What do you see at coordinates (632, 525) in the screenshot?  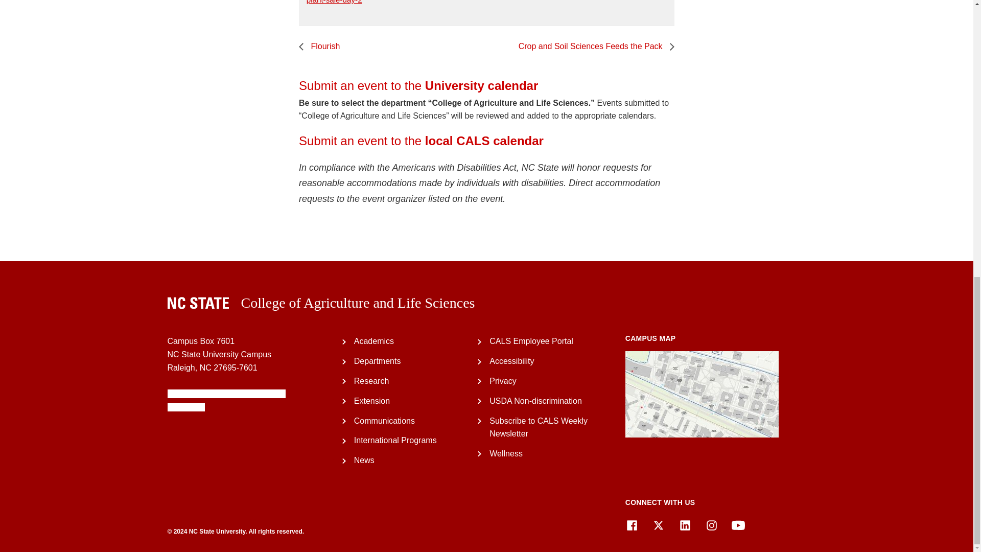 I see `Facebook` at bounding box center [632, 525].